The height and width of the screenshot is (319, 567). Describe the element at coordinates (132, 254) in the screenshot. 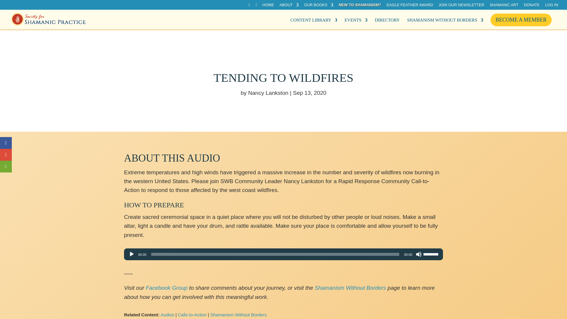

I see `Play` at that location.